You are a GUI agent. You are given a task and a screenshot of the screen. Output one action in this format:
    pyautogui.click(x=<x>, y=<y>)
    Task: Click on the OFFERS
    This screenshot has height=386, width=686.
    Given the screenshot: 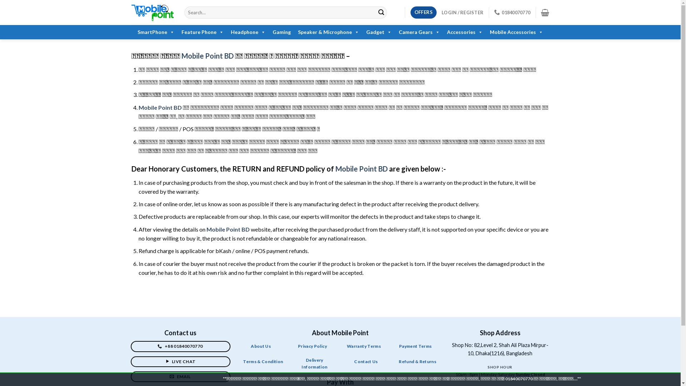 What is the action you would take?
    pyautogui.click(x=424, y=13)
    